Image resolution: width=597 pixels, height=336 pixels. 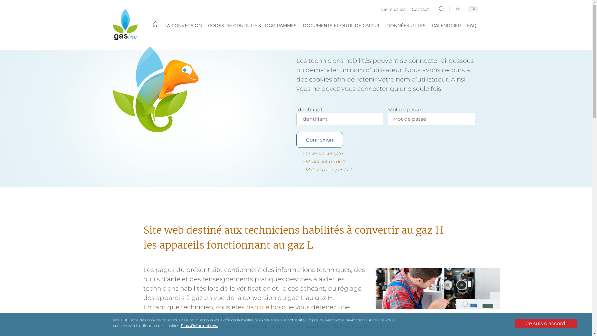 I want to click on LA CONVERSION, so click(x=183, y=26).